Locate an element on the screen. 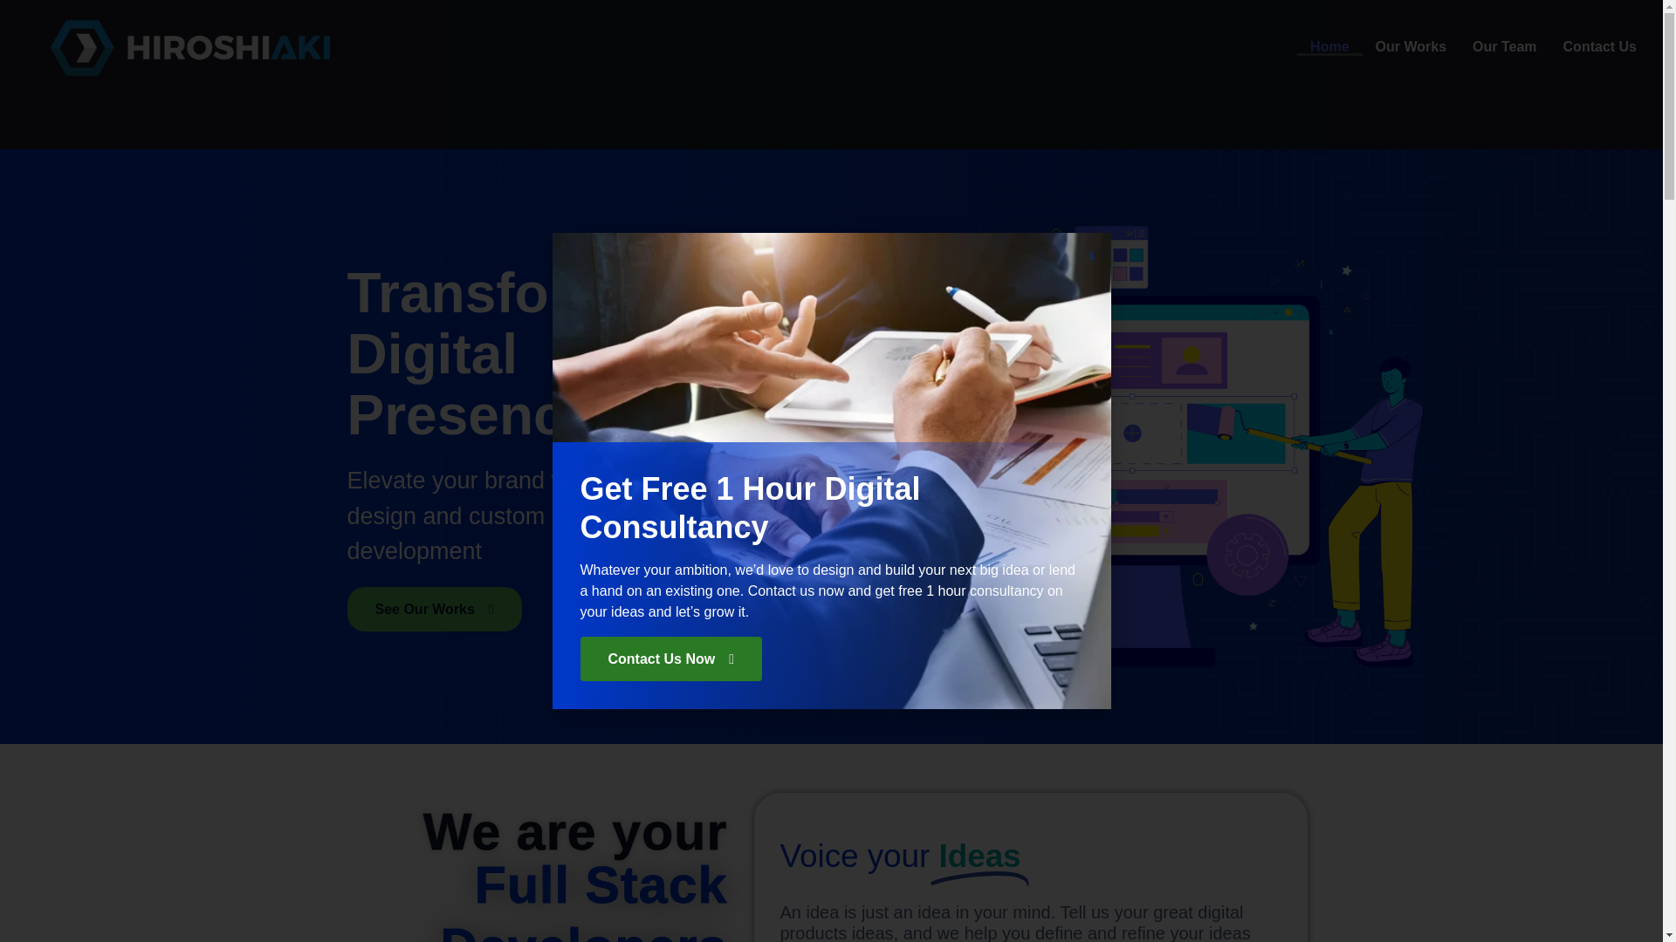  Our Works is located at coordinates (1411, 47).